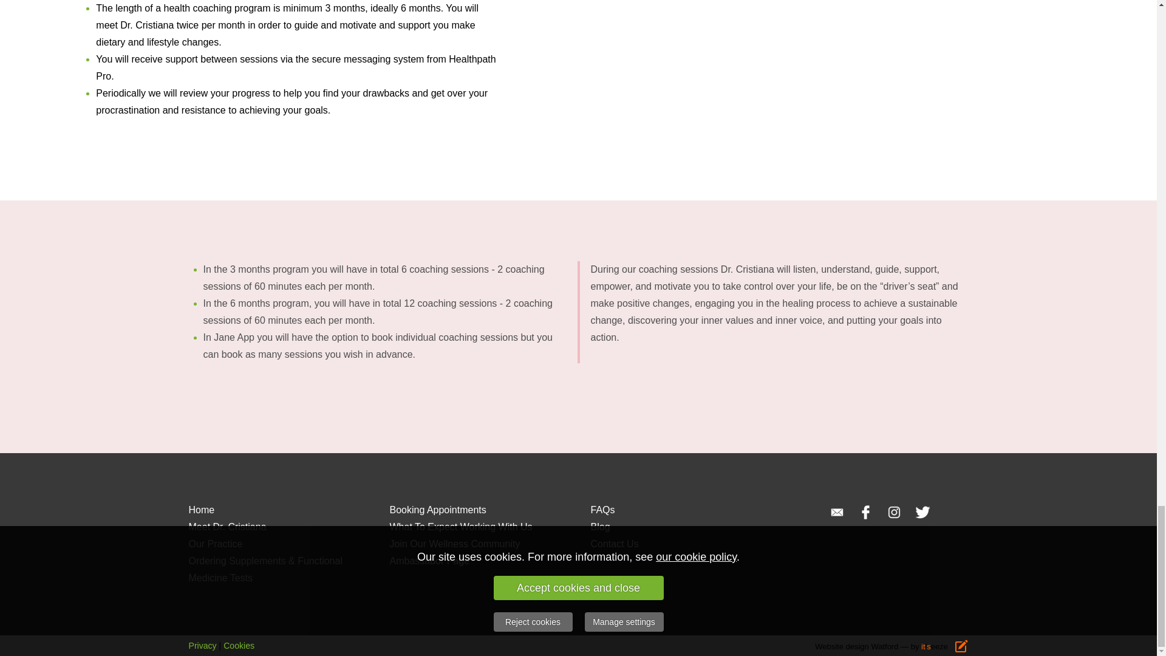 The image size is (1166, 656). Describe the element at coordinates (613, 543) in the screenshot. I see `Contact Us` at that location.